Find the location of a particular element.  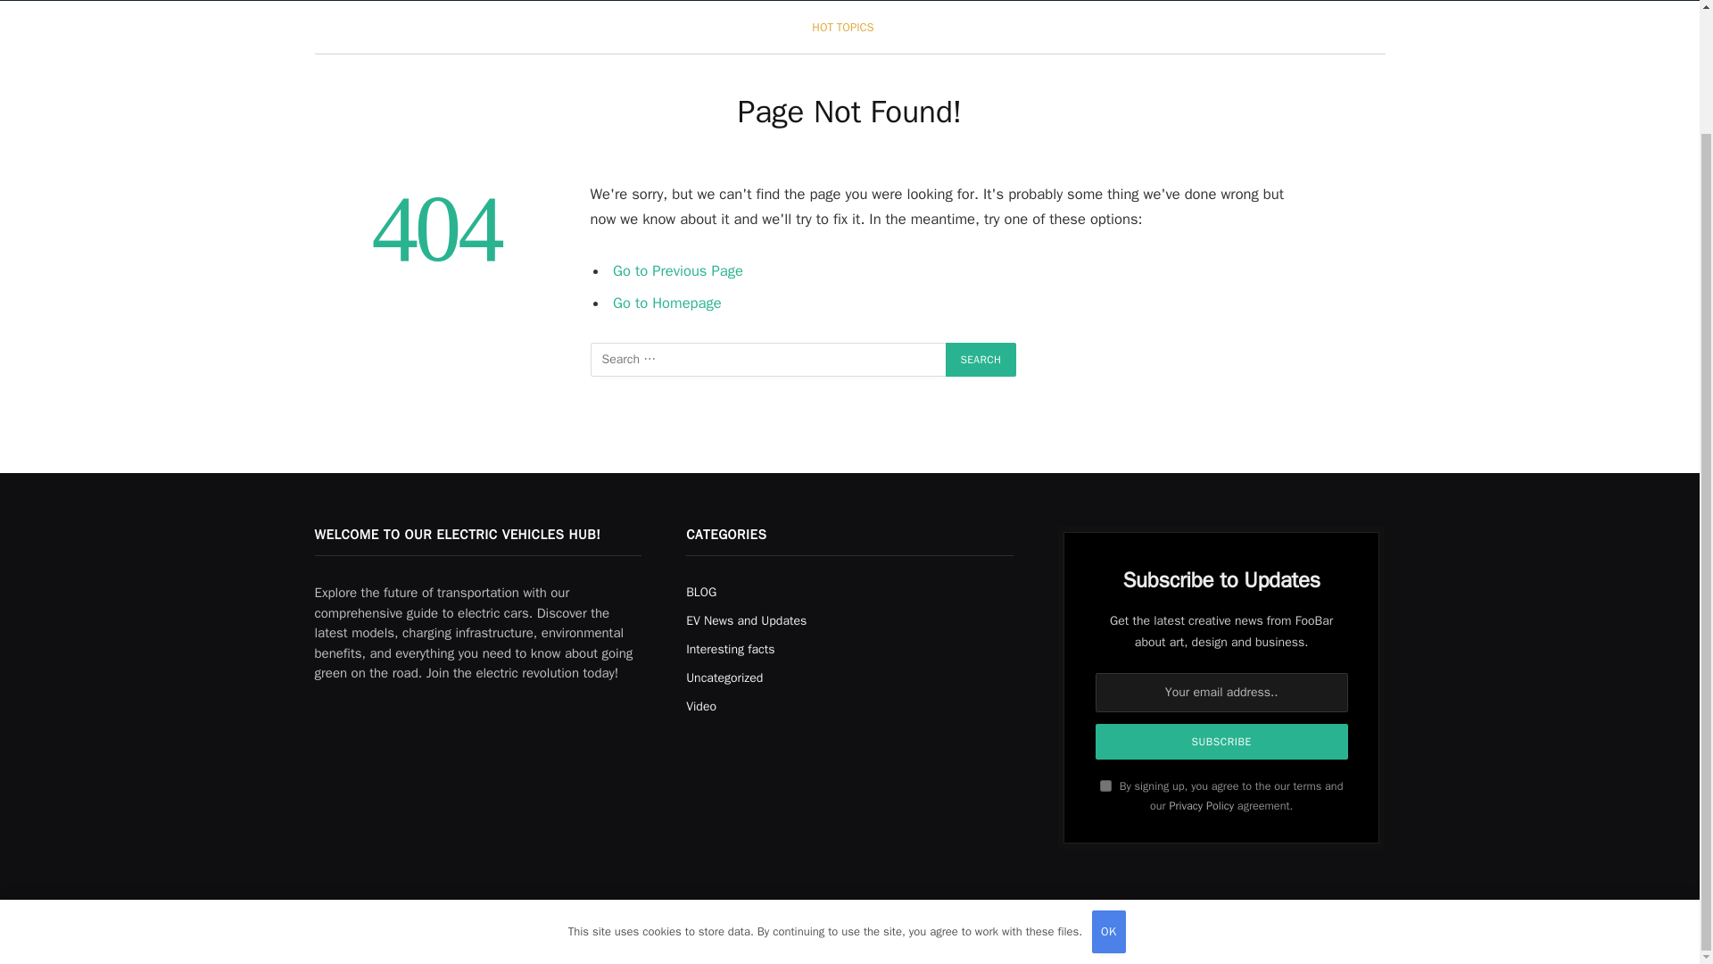

Subscribe is located at coordinates (1222, 742).